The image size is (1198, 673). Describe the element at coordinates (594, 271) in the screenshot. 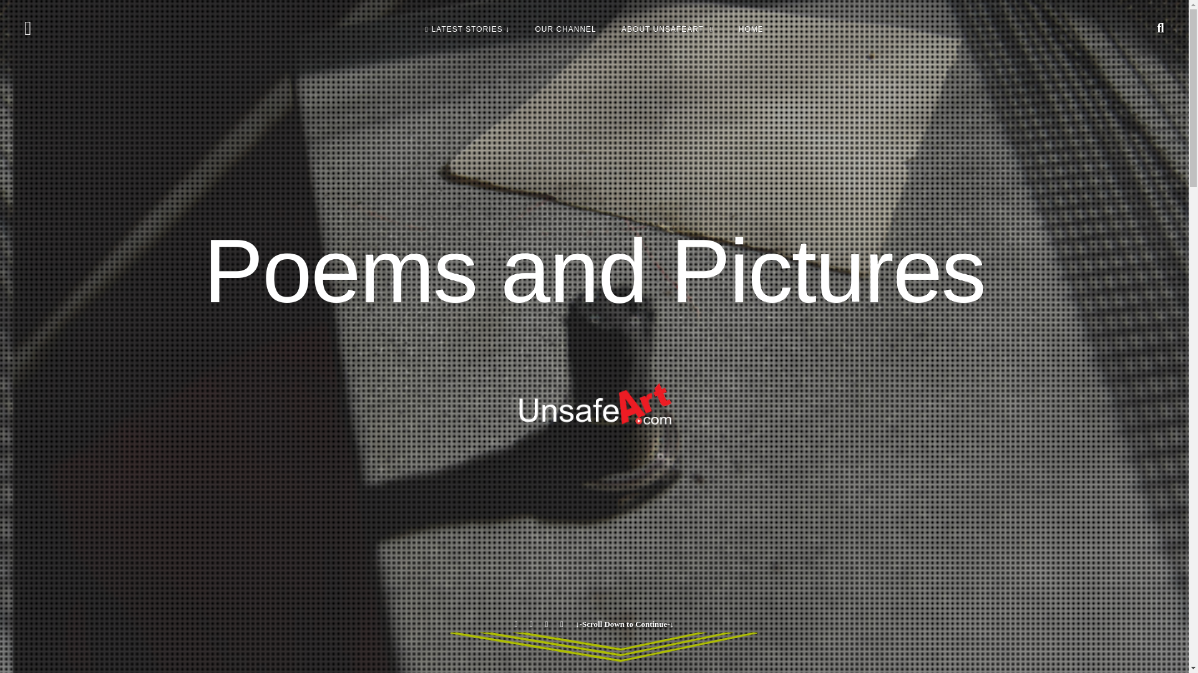

I see `Poems and Pictures` at that location.